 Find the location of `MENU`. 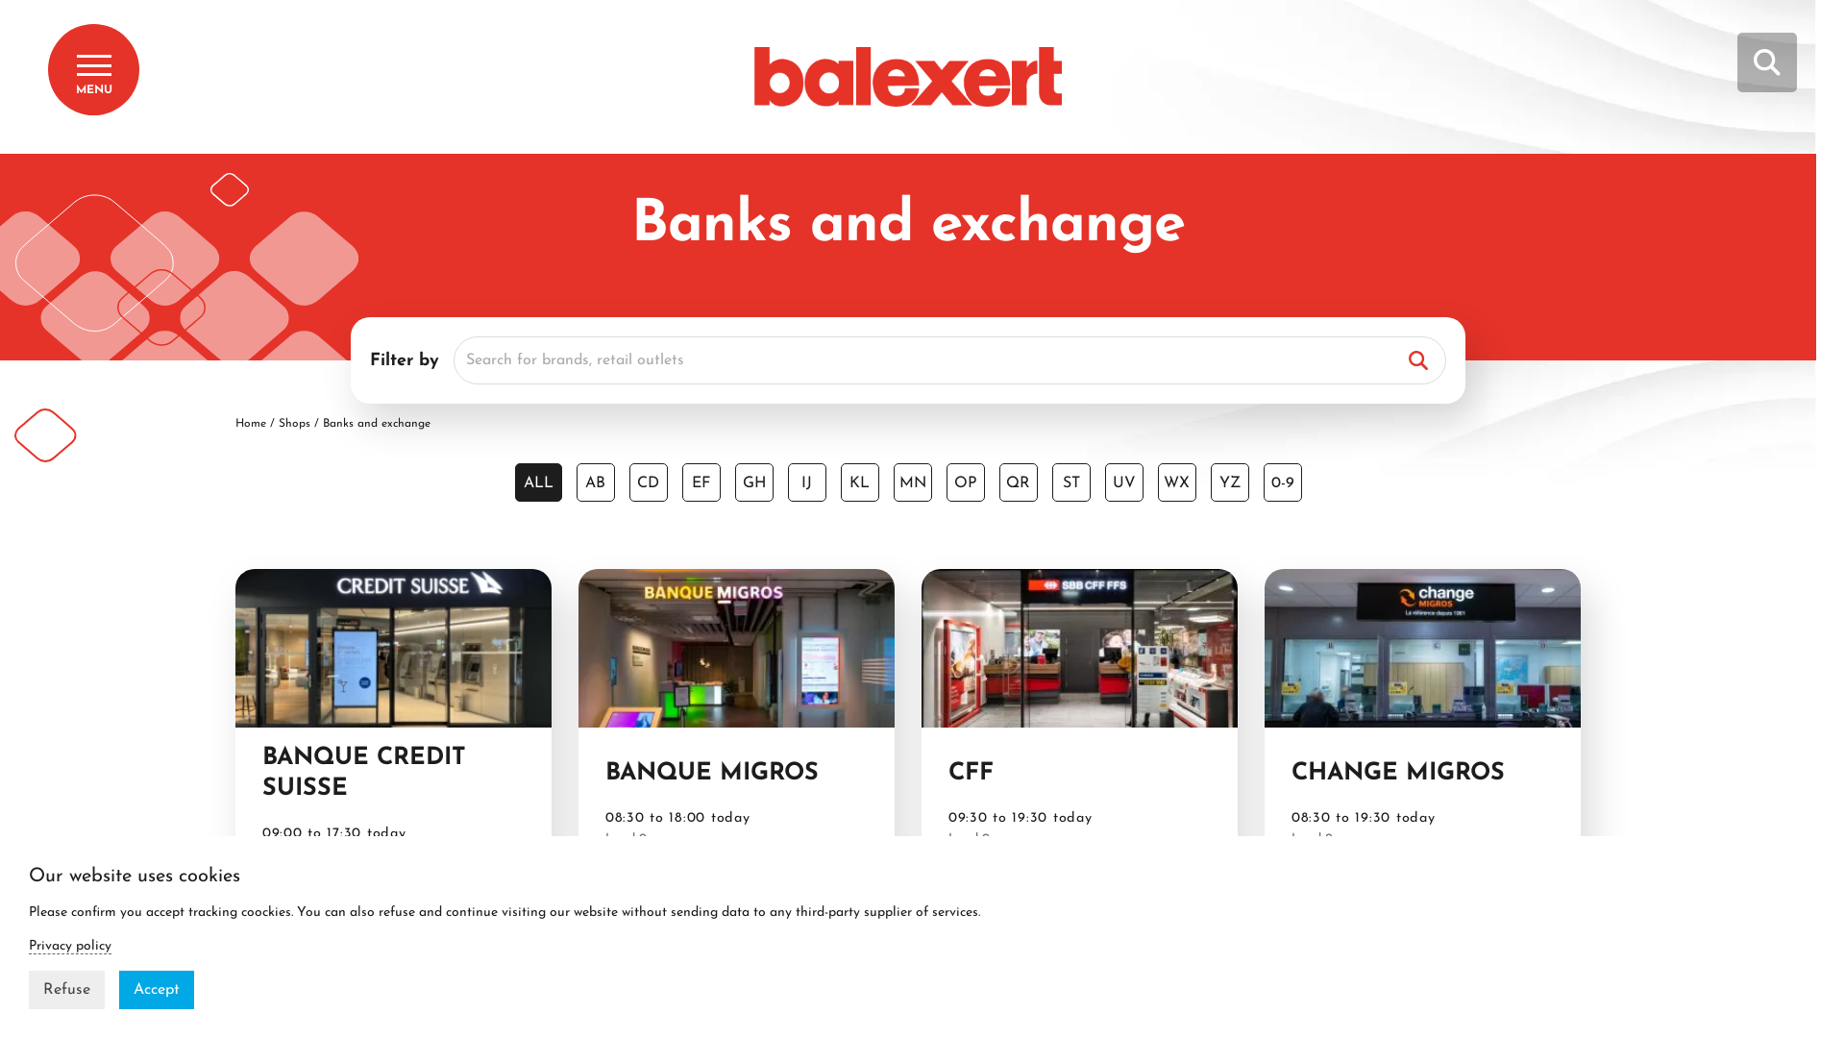

MENU is located at coordinates (94, 69).